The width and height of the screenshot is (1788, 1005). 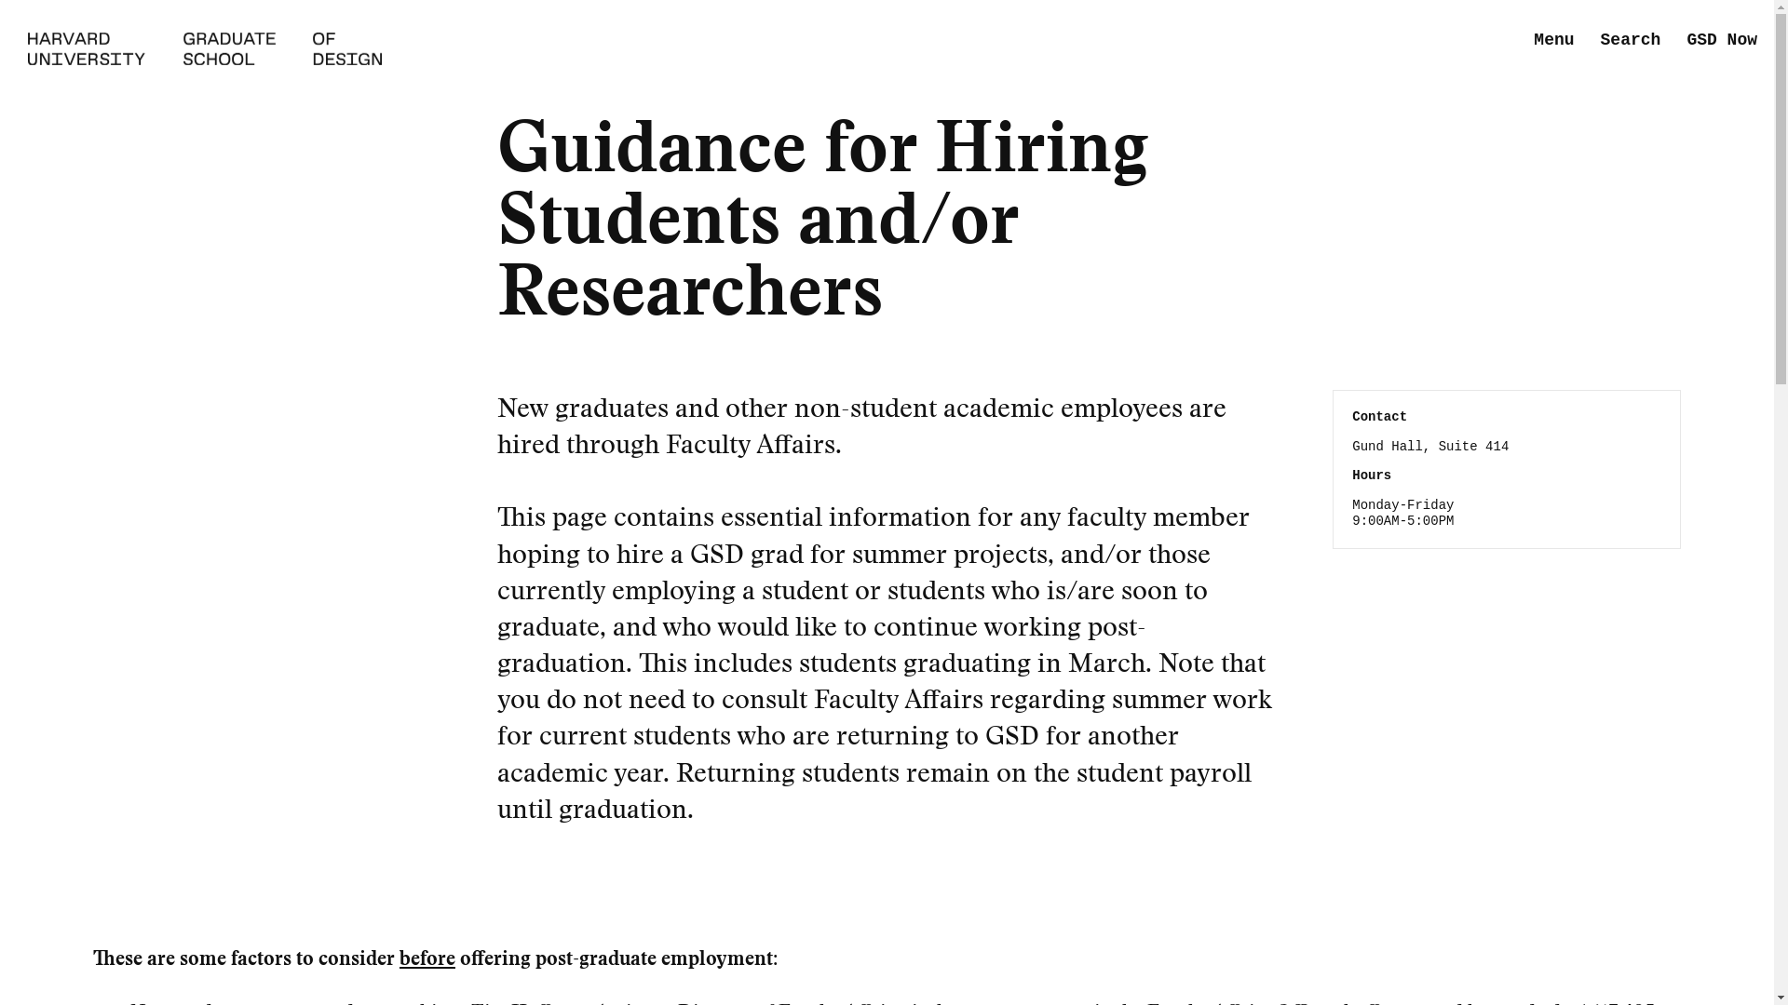 What do you see at coordinates (1630, 40) in the screenshot?
I see `Search` at bounding box center [1630, 40].